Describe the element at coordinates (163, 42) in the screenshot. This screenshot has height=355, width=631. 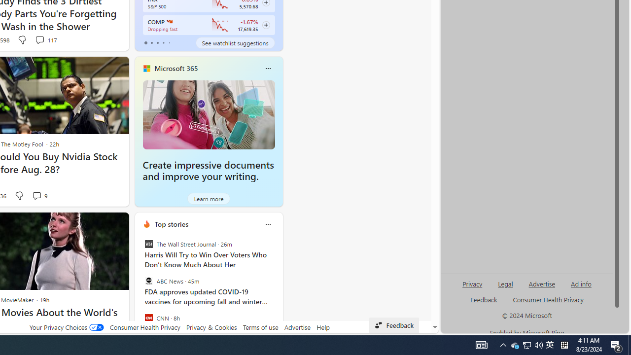
I see `tab-3` at that location.